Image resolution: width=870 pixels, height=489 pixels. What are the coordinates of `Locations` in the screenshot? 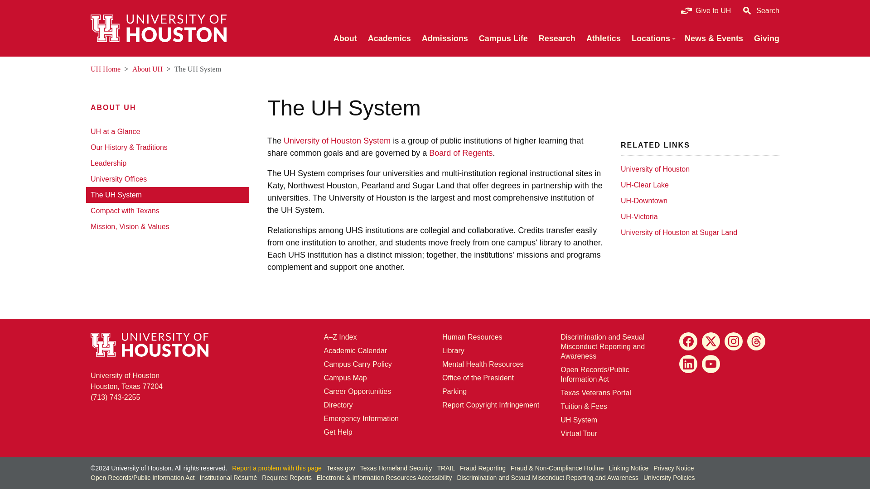 It's located at (652, 39).